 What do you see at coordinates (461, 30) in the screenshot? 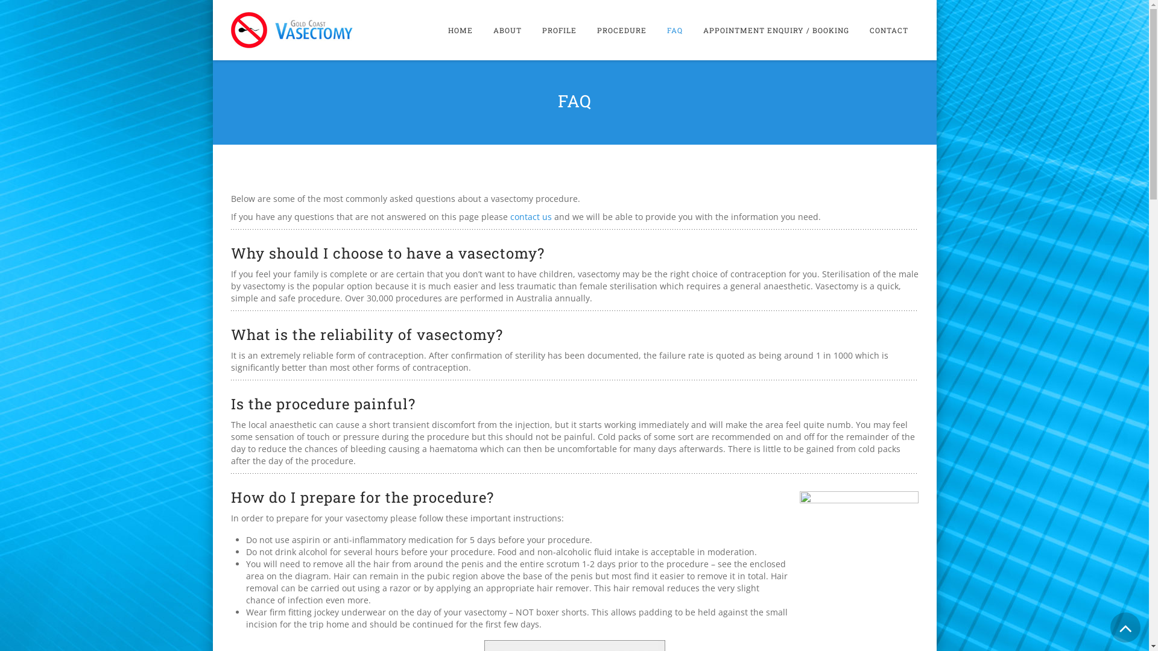
I see `HOME` at bounding box center [461, 30].